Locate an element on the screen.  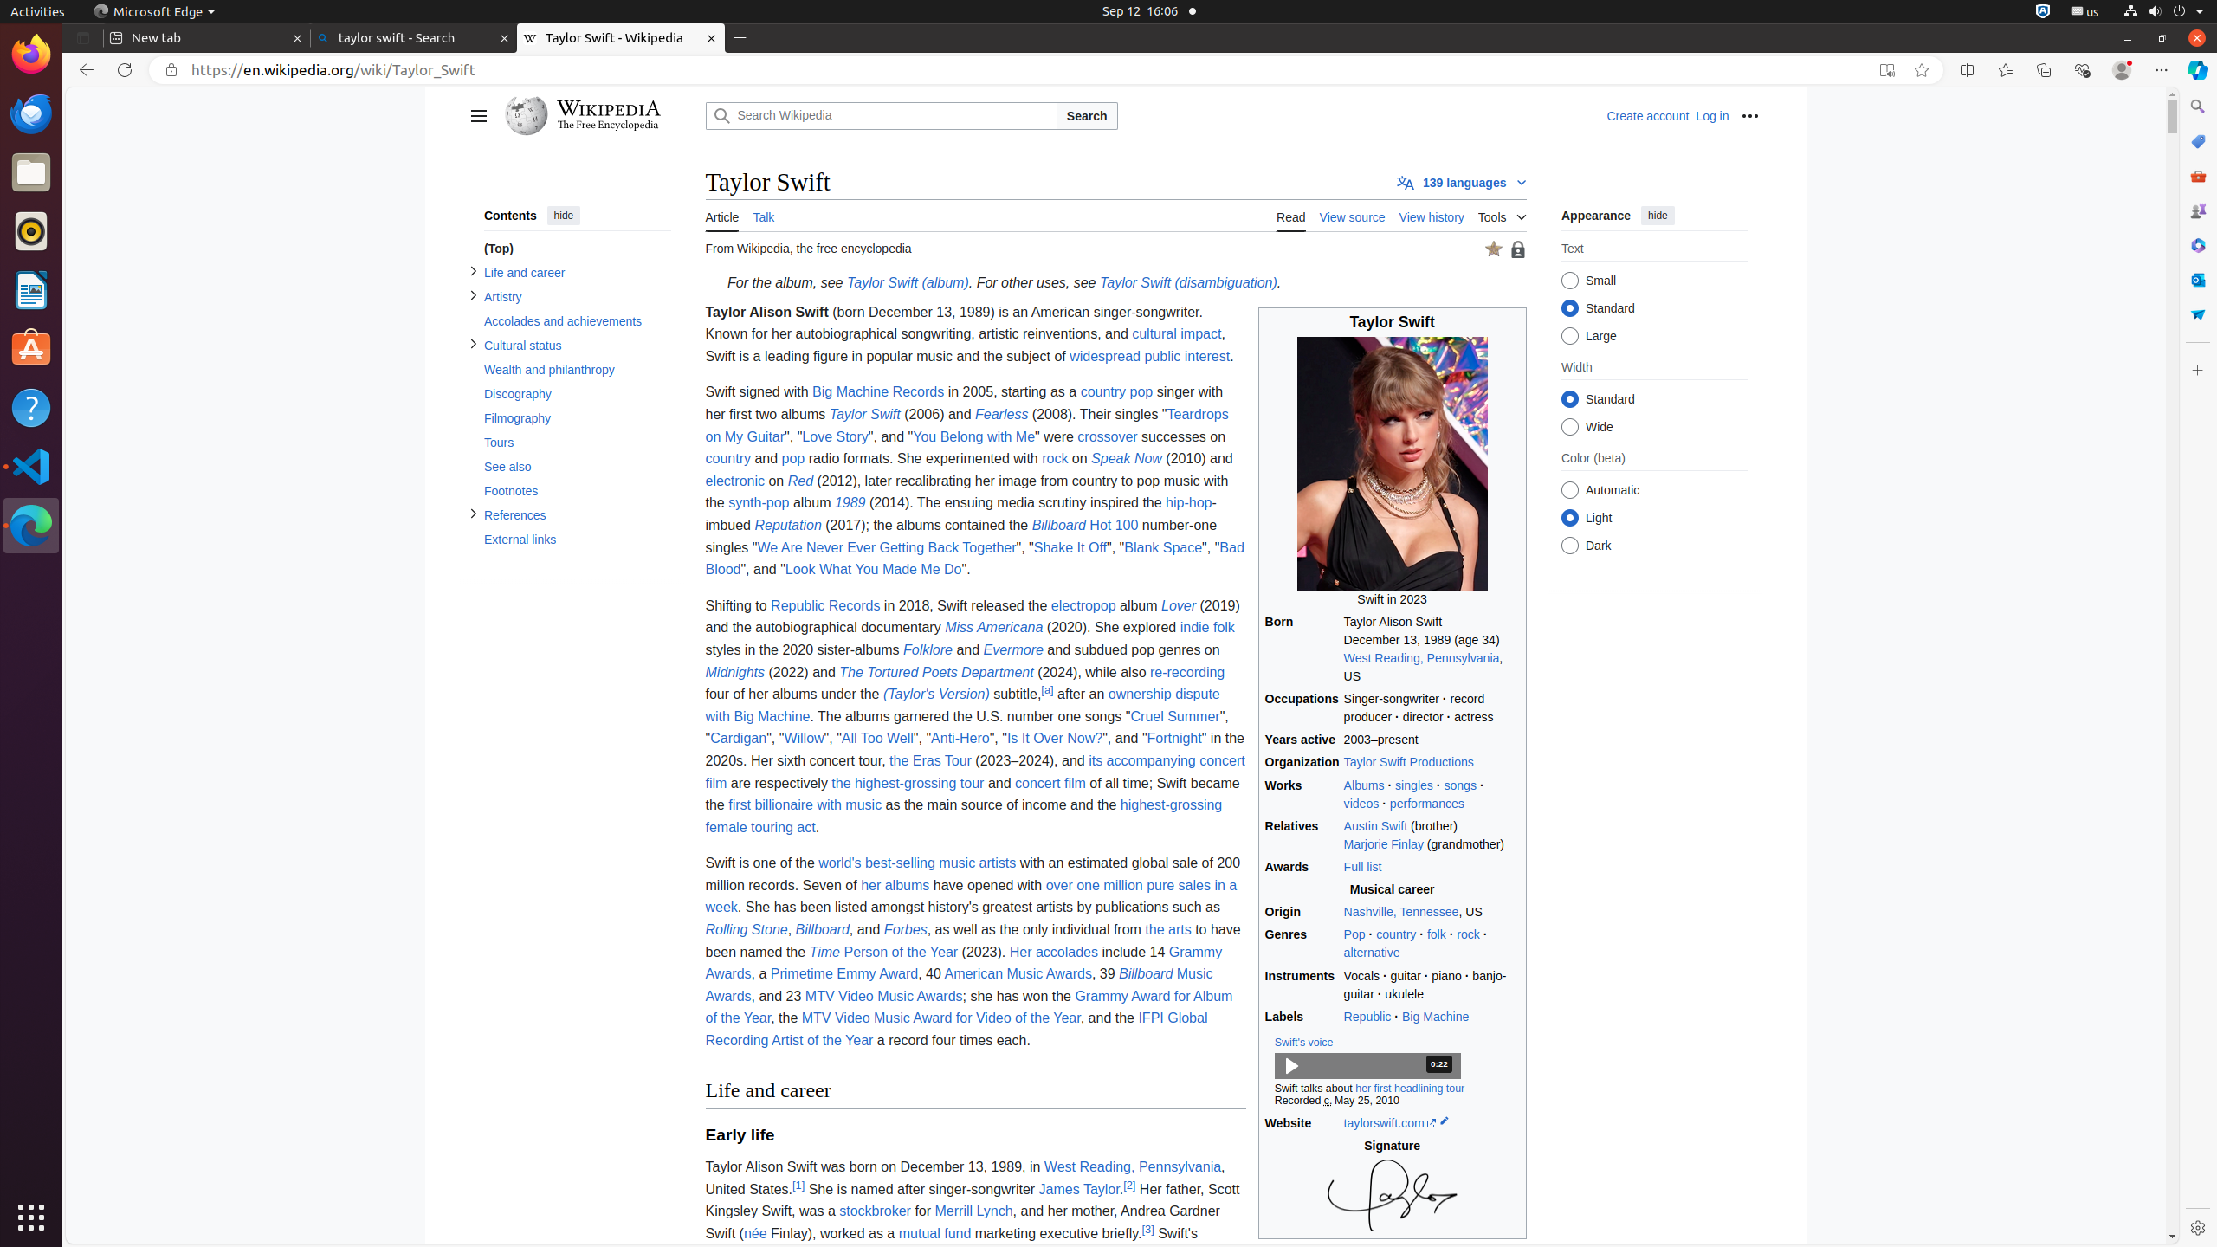
The Tortured Poets Department is located at coordinates (937, 672).